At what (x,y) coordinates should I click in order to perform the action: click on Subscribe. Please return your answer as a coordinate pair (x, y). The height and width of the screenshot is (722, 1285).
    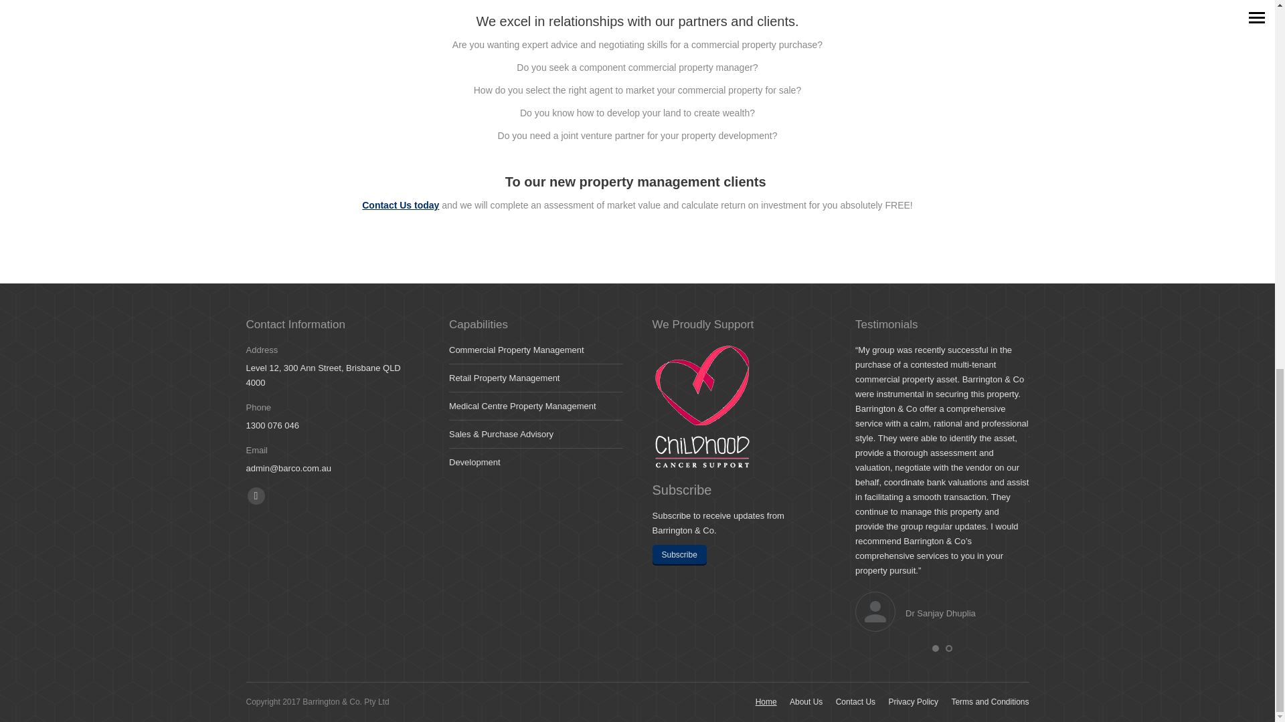
    Looking at the image, I should click on (679, 554).